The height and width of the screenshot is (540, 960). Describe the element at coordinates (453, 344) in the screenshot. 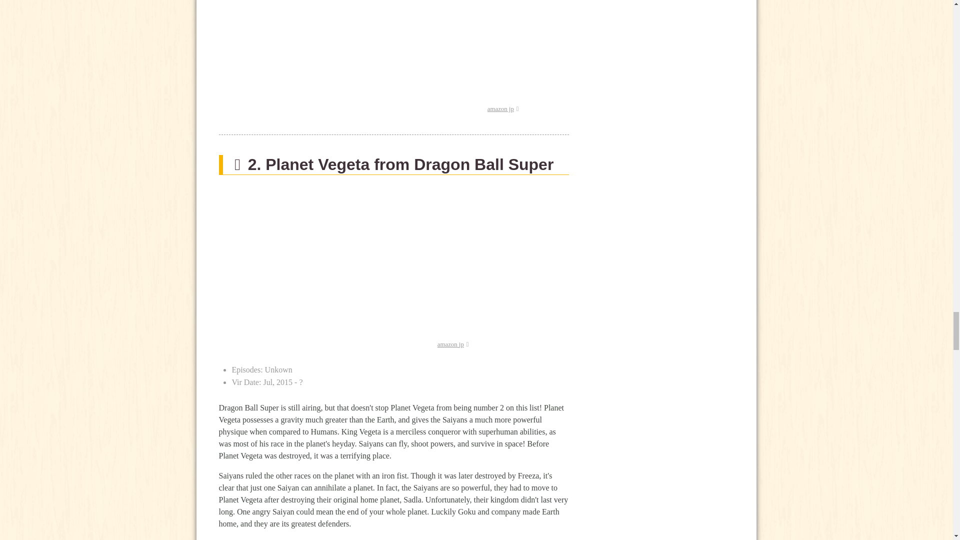

I see `amazon jp` at that location.